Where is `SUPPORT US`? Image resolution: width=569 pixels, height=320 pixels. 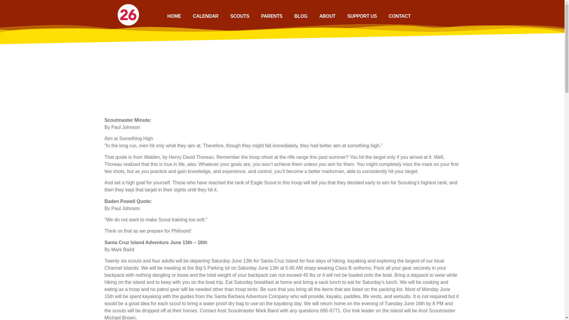 SUPPORT US is located at coordinates (362, 16).